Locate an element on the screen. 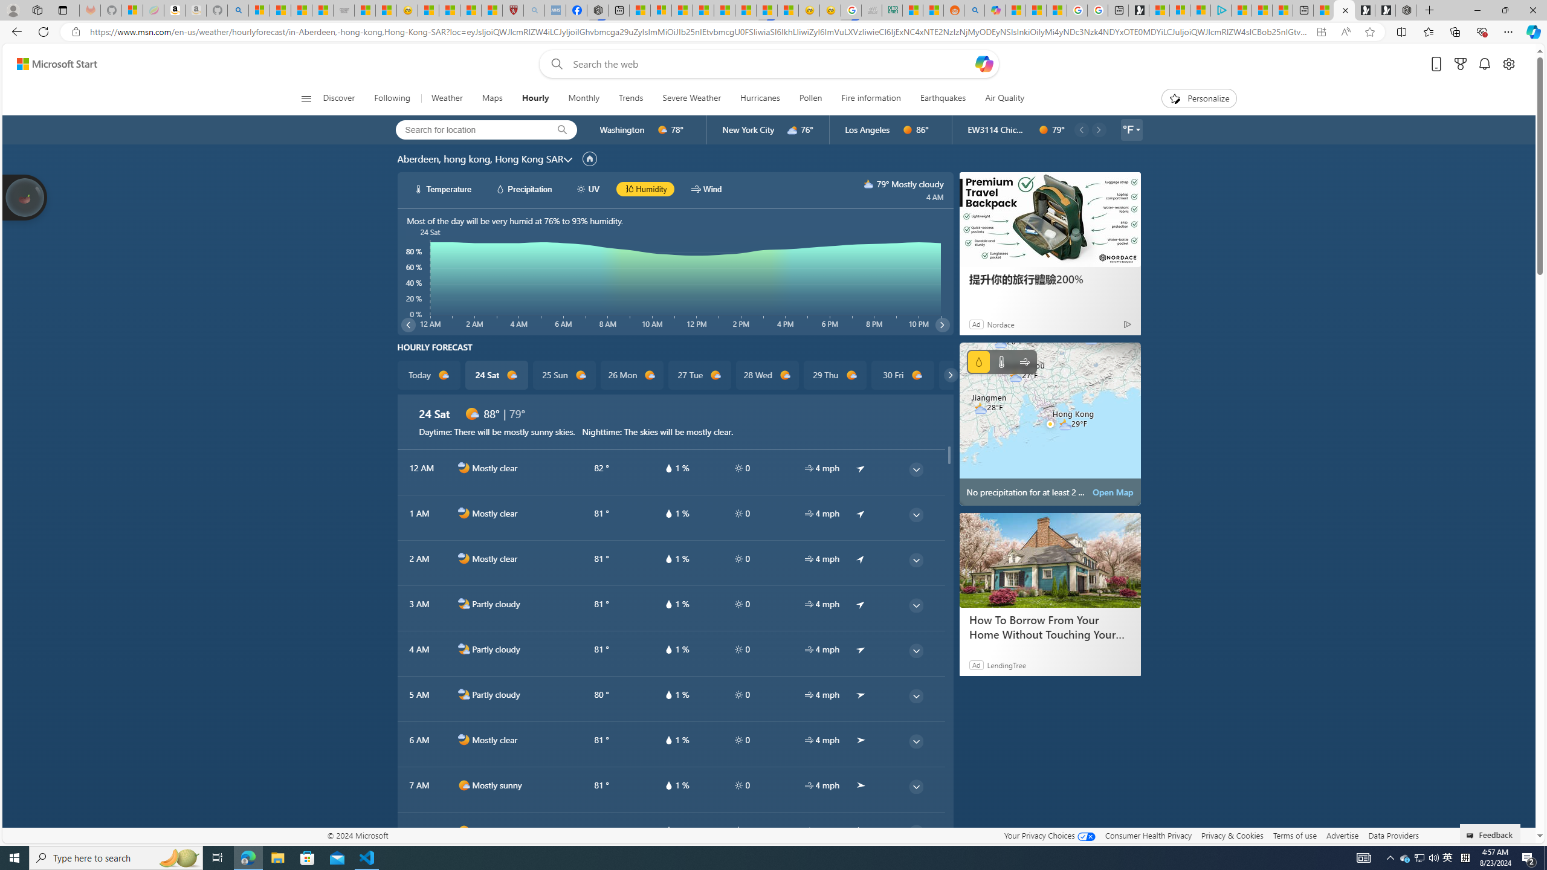 The width and height of the screenshot is (1547, 870). App available. Install Microsoft Start Weather is located at coordinates (1321, 32).